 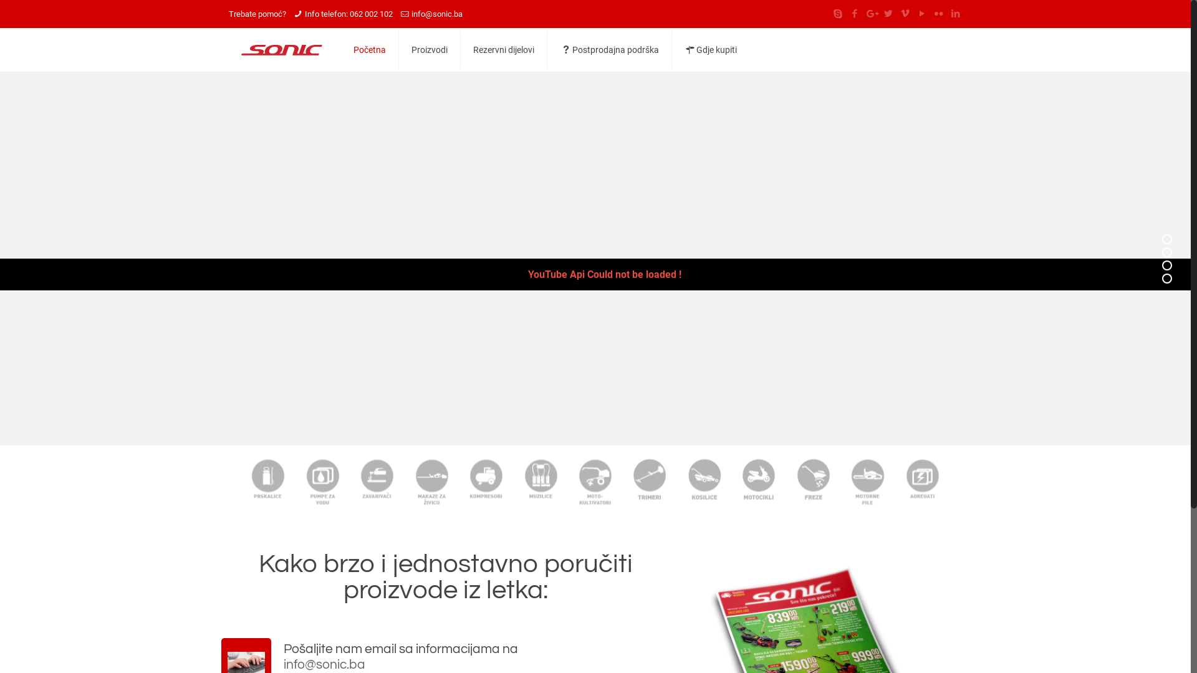 I want to click on Google+, so click(x=872, y=14).